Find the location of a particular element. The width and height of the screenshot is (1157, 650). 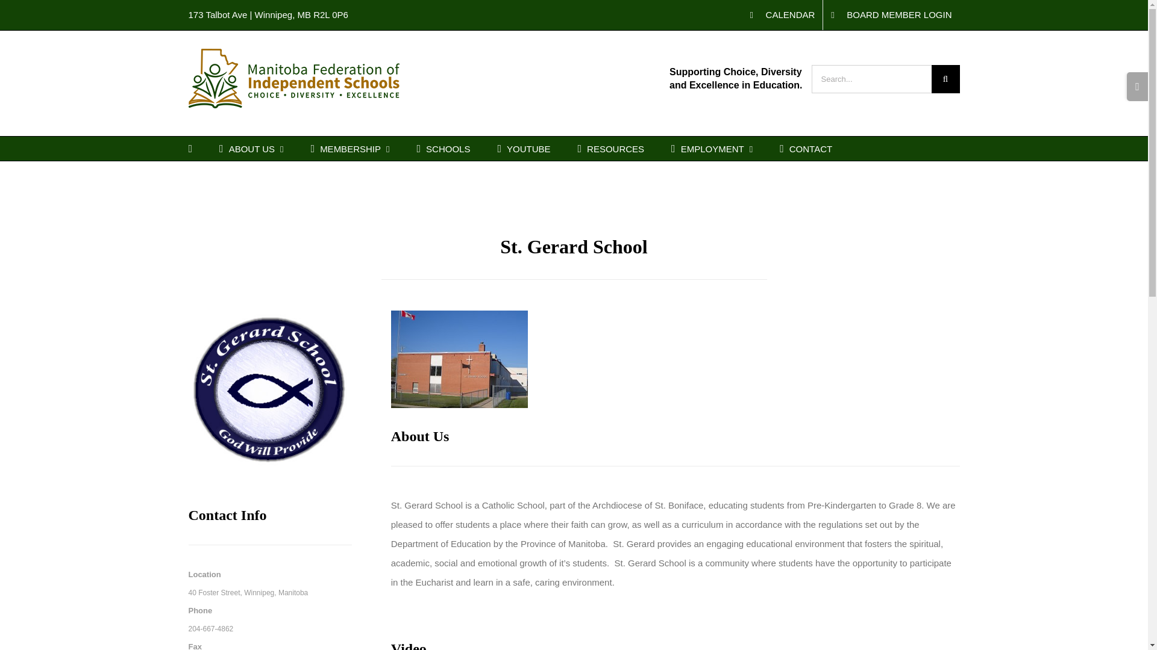

ABOUT US is located at coordinates (251, 148).